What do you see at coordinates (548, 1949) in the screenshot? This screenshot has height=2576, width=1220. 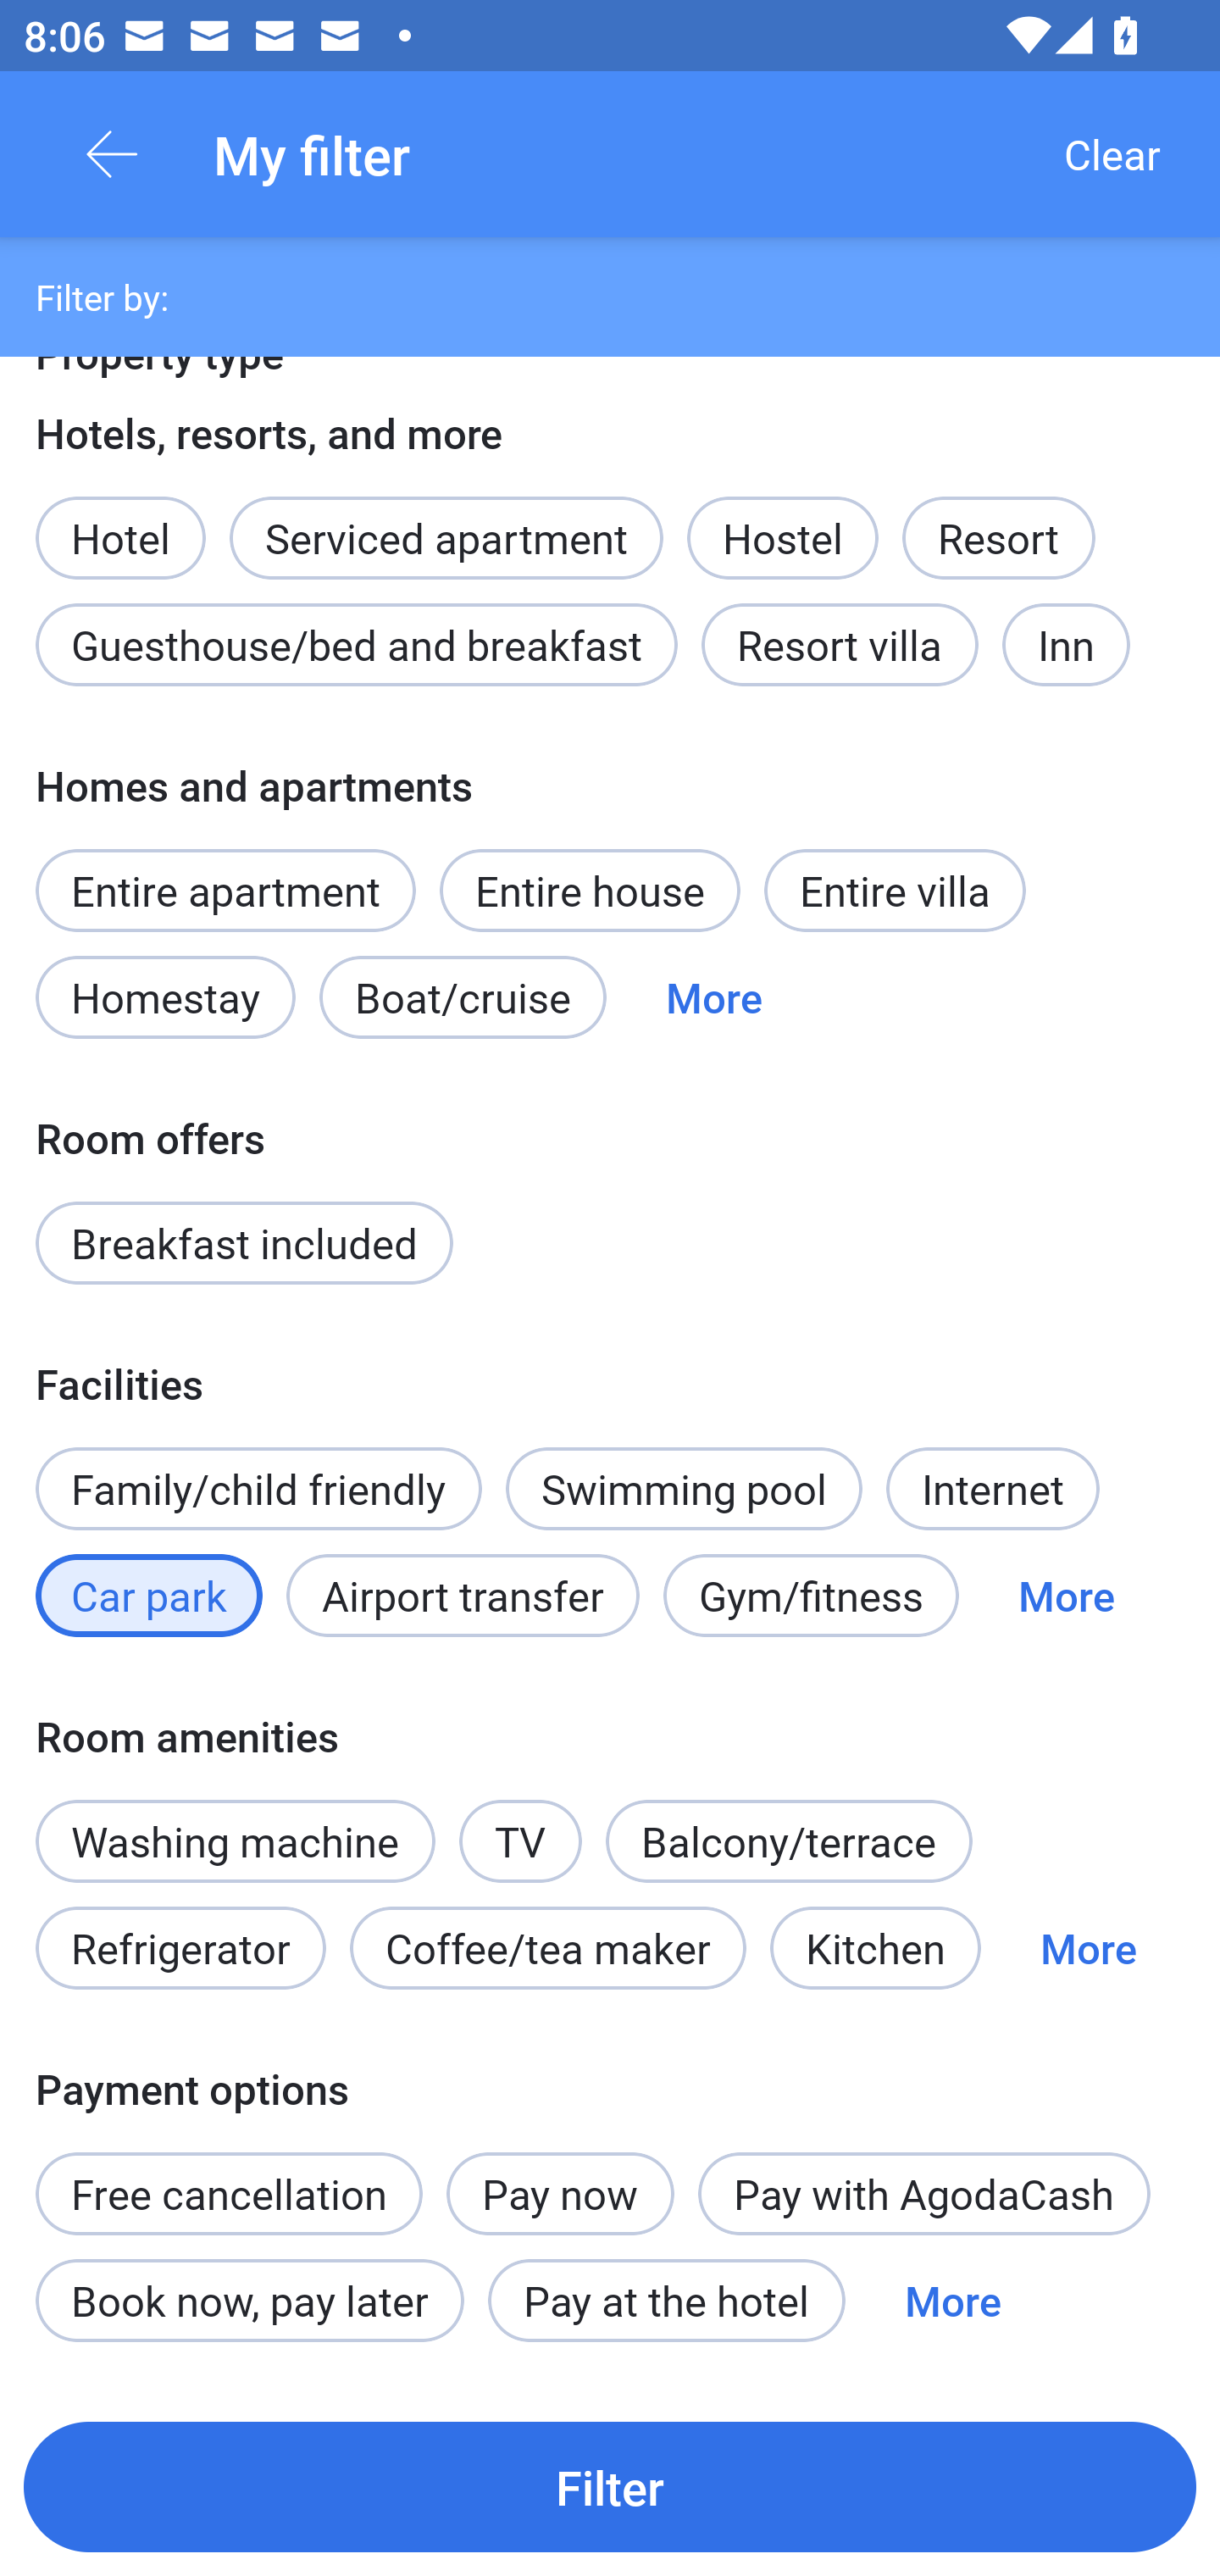 I see `Coffee/tea maker` at bounding box center [548, 1949].